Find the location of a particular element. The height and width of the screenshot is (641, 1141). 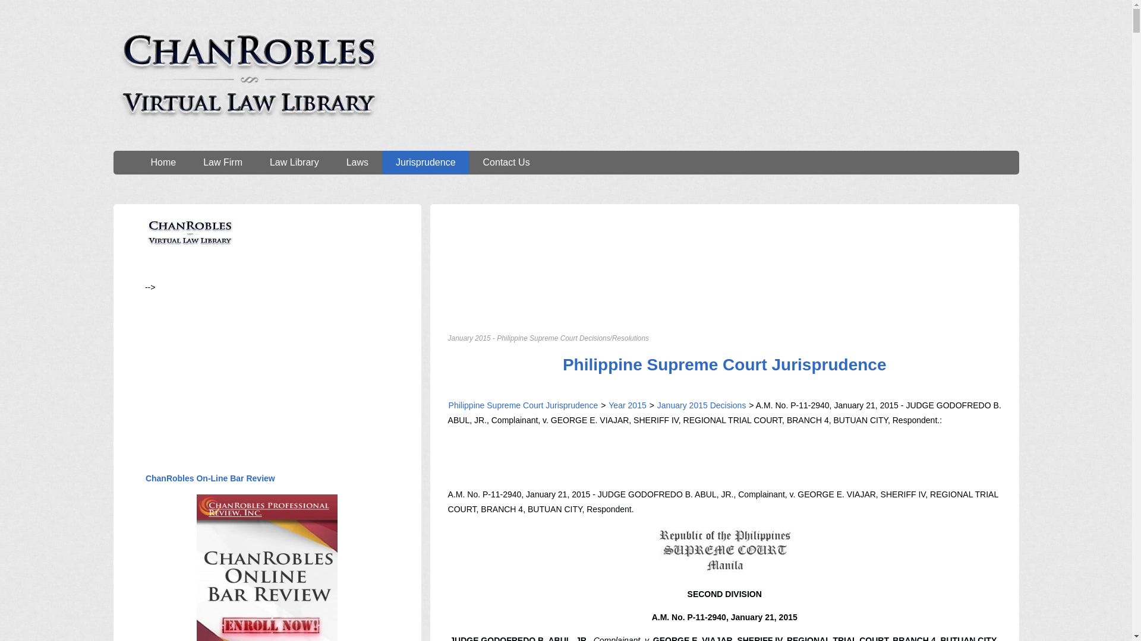

Law Library is located at coordinates (294, 162).